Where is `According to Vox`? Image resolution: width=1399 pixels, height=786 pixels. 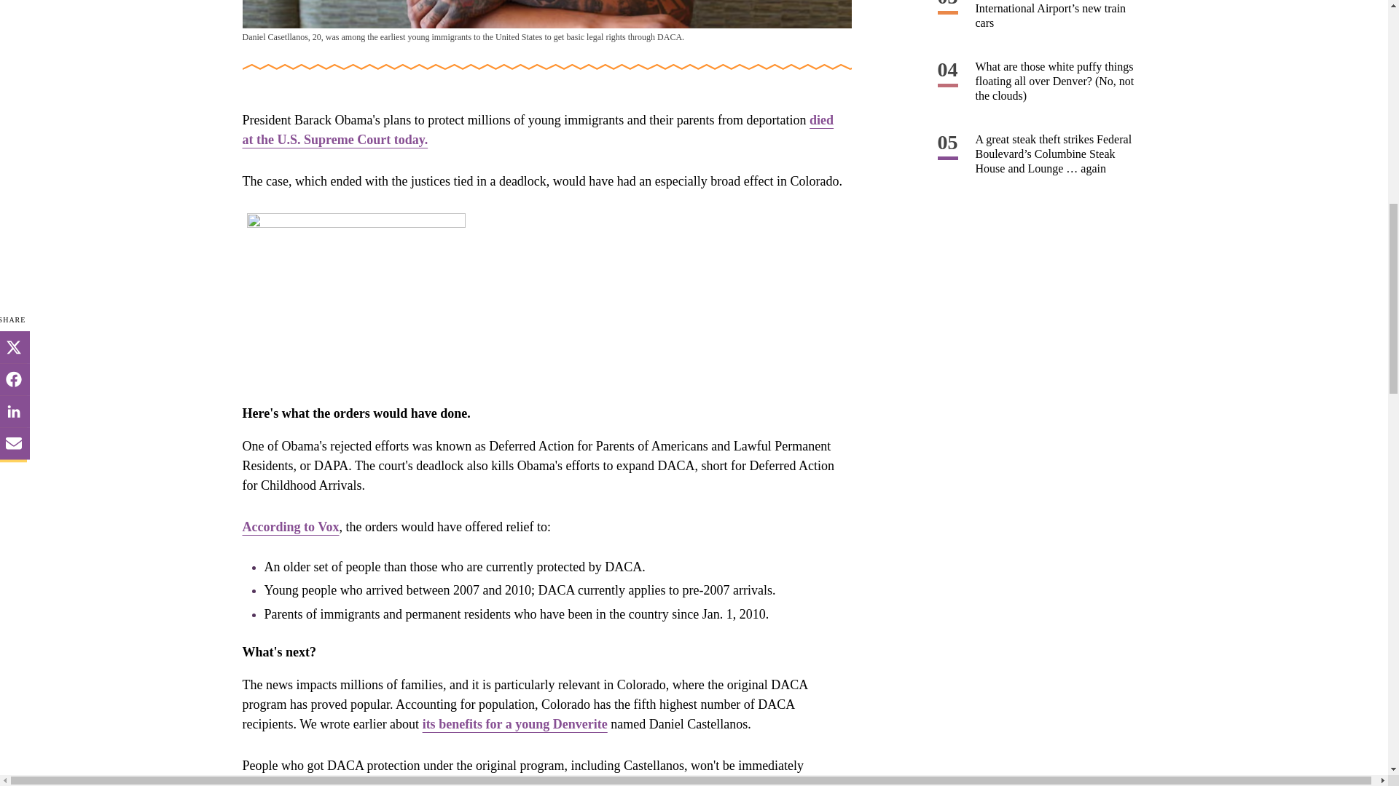
According to Vox is located at coordinates (290, 527).